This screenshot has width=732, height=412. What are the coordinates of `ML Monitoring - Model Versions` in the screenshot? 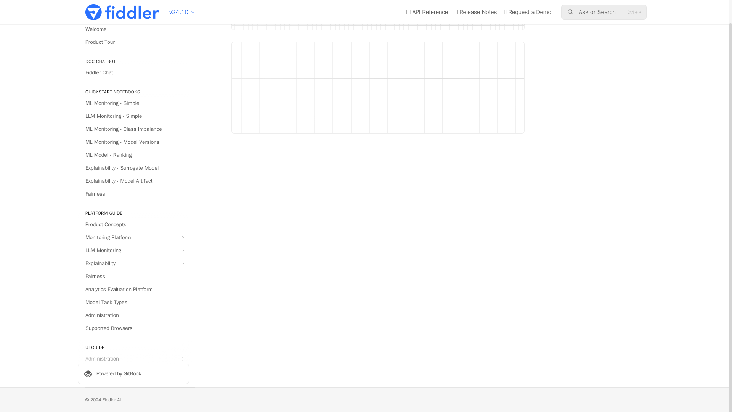 It's located at (133, 142).